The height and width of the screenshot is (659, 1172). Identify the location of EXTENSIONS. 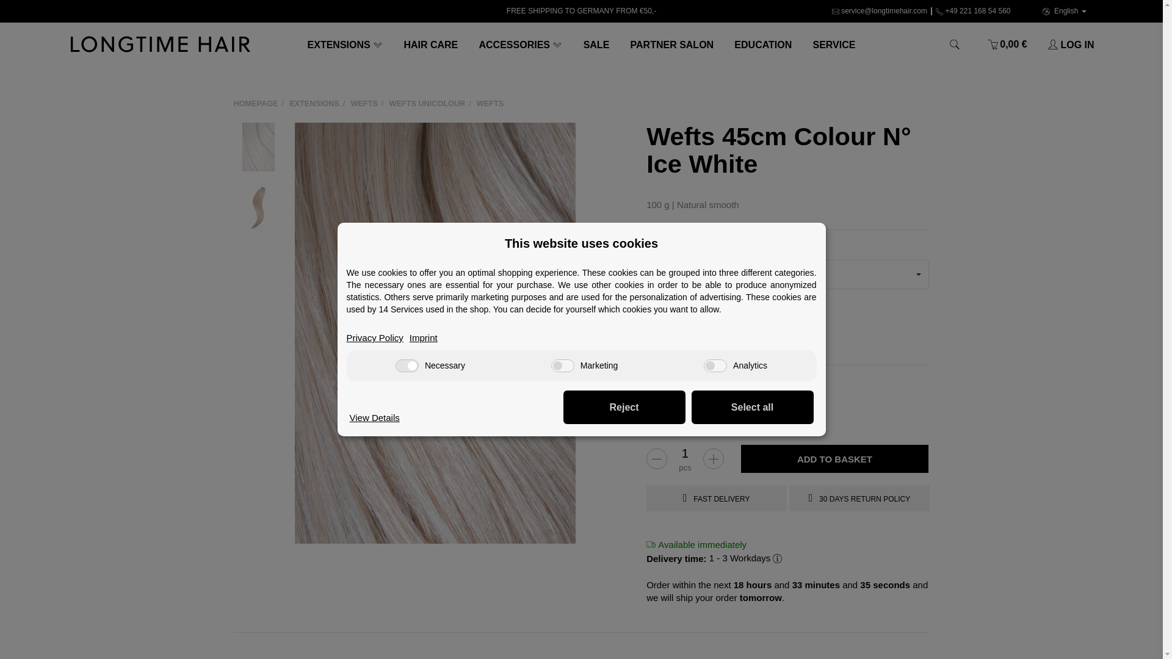
(344, 44).